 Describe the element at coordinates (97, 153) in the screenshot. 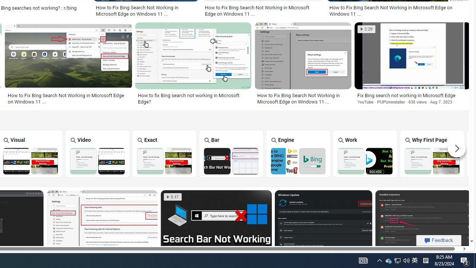

I see `Video` at that location.